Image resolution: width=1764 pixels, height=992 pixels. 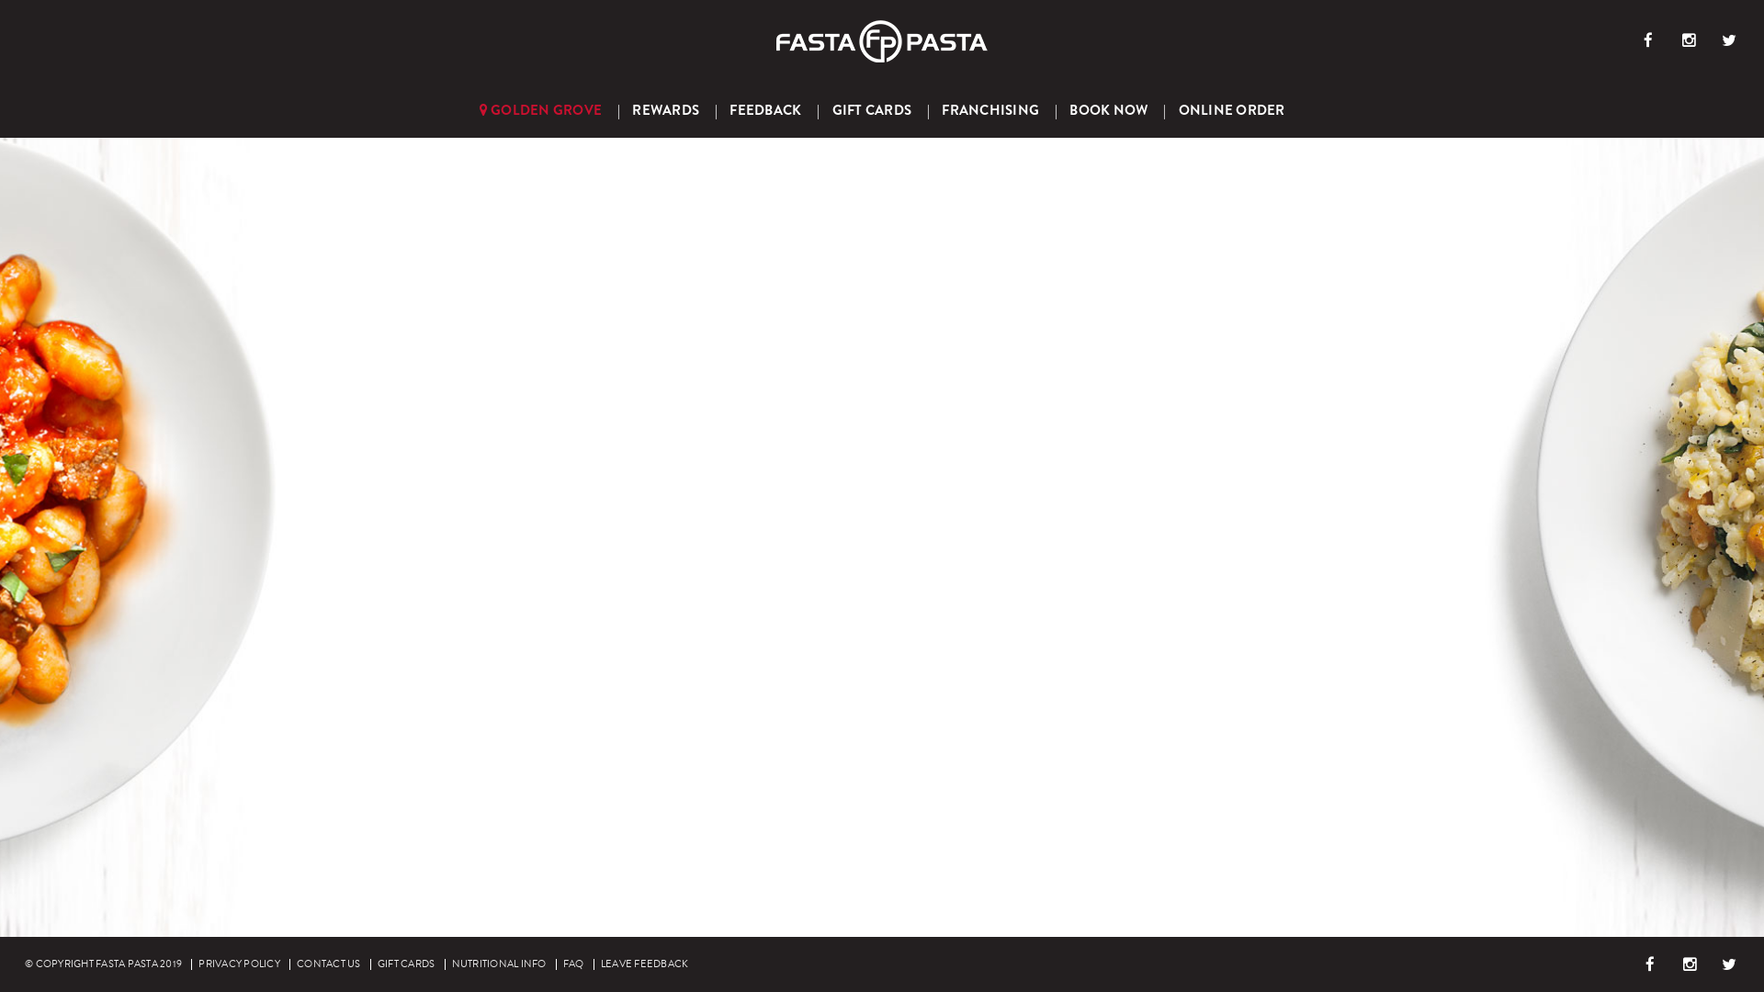 What do you see at coordinates (406, 964) in the screenshot?
I see `GIFT CARDS` at bounding box center [406, 964].